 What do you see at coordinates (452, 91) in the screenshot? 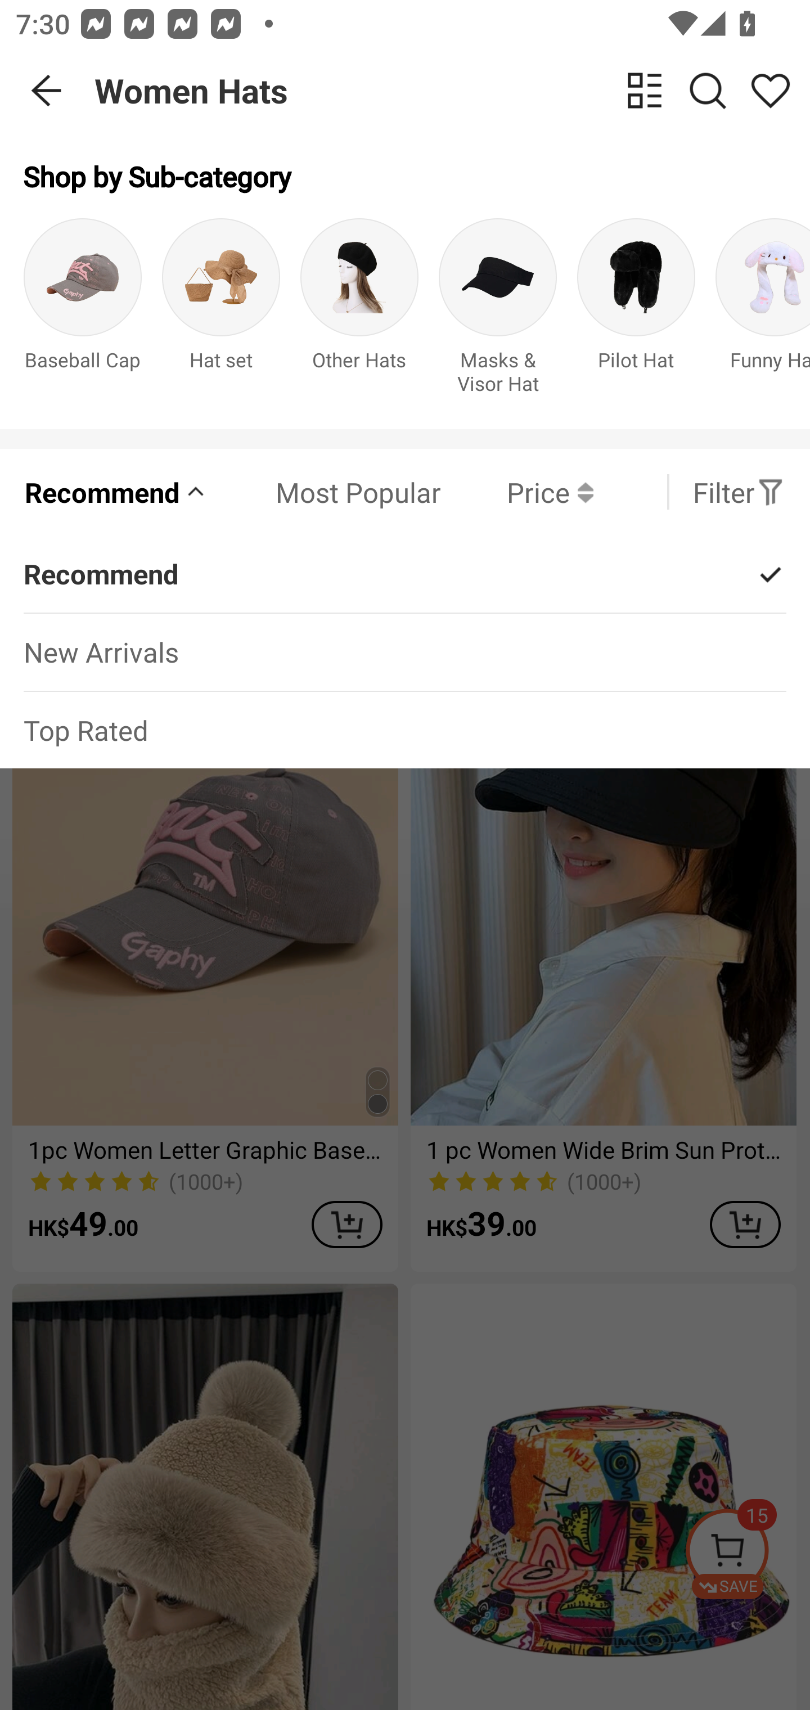
I see `Women Hats change view Search Share` at bounding box center [452, 91].